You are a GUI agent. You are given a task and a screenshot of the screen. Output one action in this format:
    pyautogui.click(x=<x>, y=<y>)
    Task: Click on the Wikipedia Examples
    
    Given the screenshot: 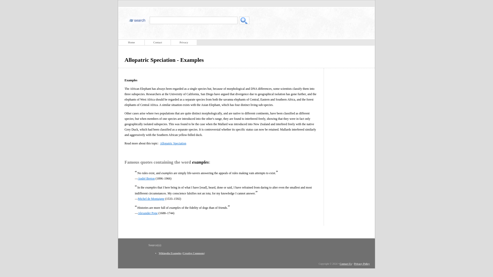 What is the action you would take?
    pyautogui.click(x=170, y=253)
    